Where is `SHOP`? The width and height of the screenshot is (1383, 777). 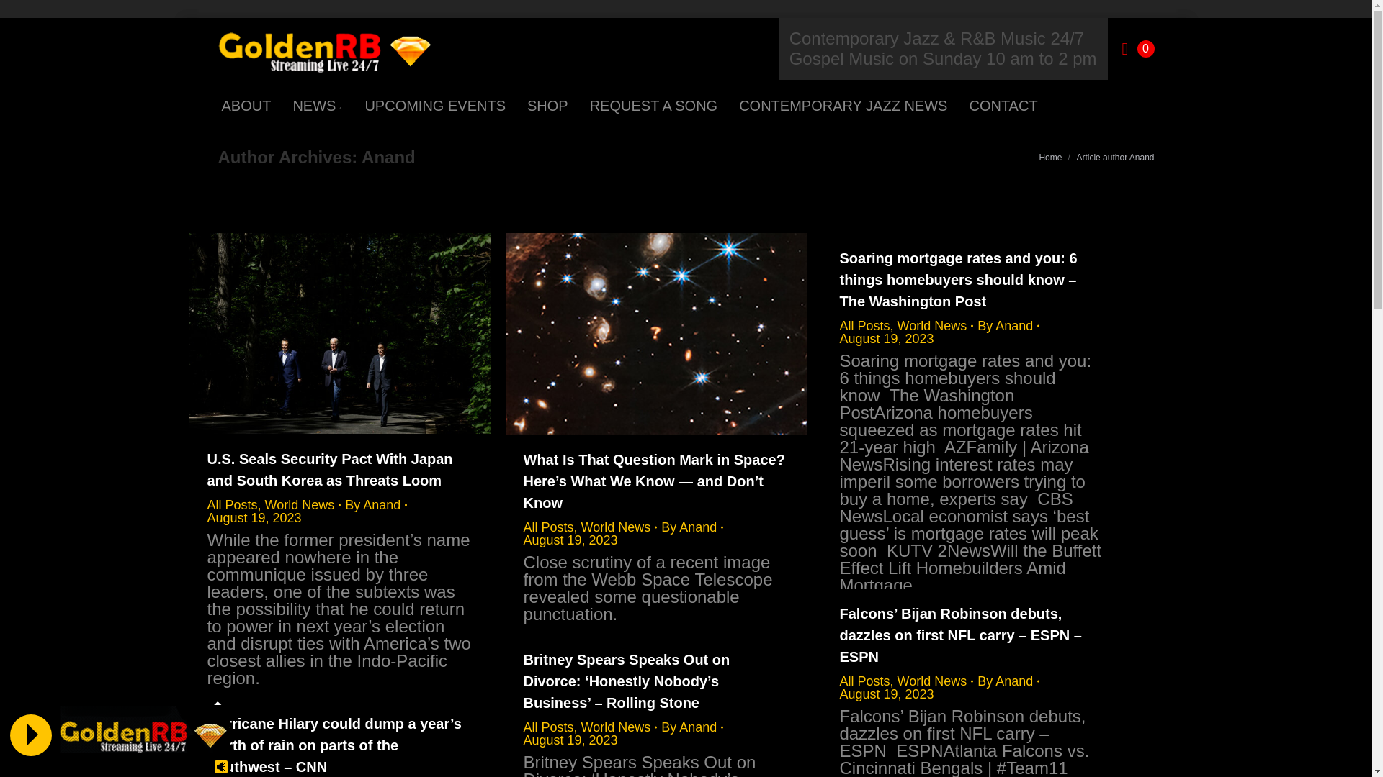
SHOP is located at coordinates (547, 105).